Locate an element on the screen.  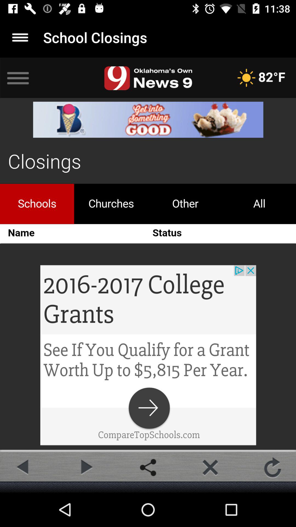
go to main options is located at coordinates (20, 37).